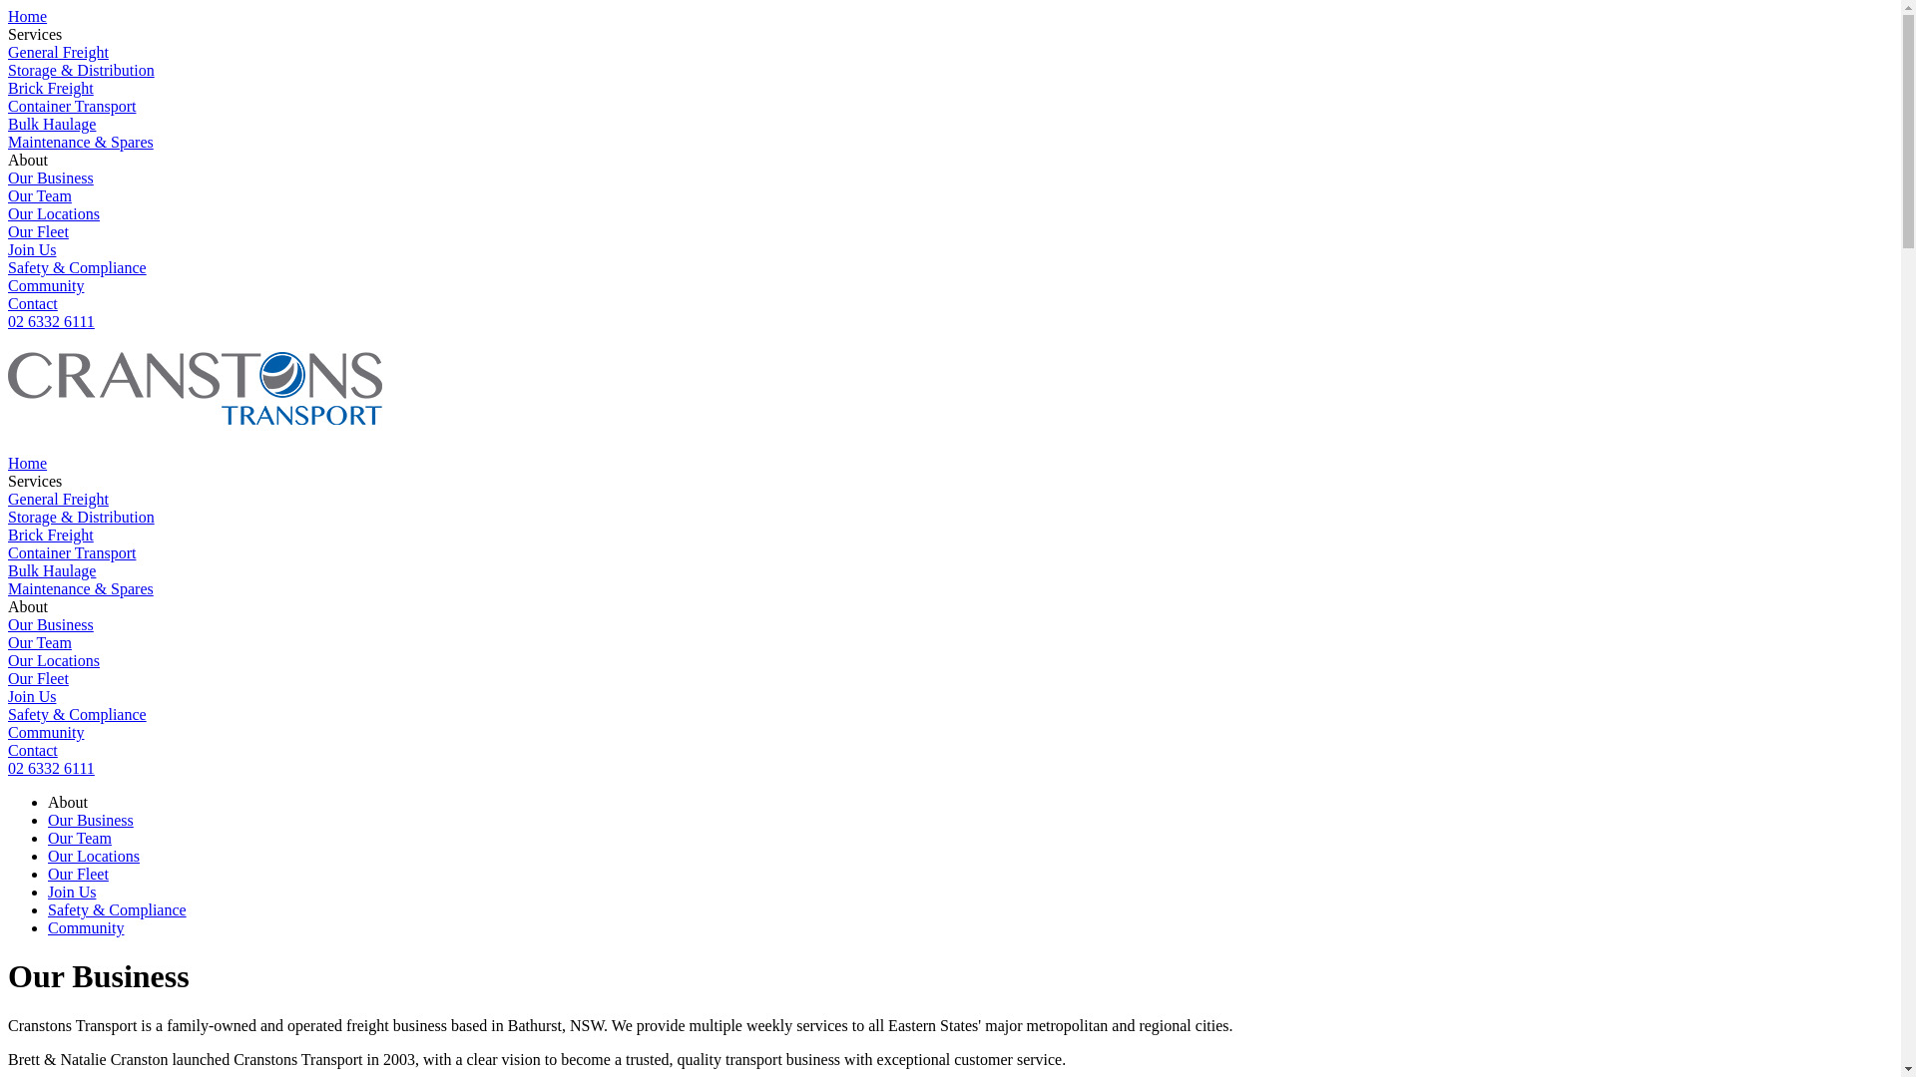 The height and width of the screenshot is (1077, 1916). What do you see at coordinates (40, 642) in the screenshot?
I see `Our Team` at bounding box center [40, 642].